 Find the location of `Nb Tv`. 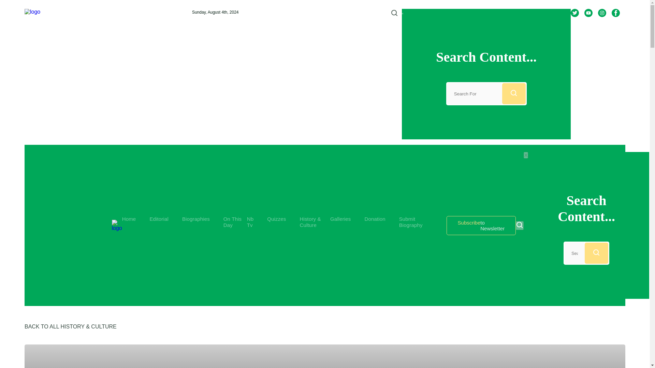

Nb Tv is located at coordinates (481, 226).